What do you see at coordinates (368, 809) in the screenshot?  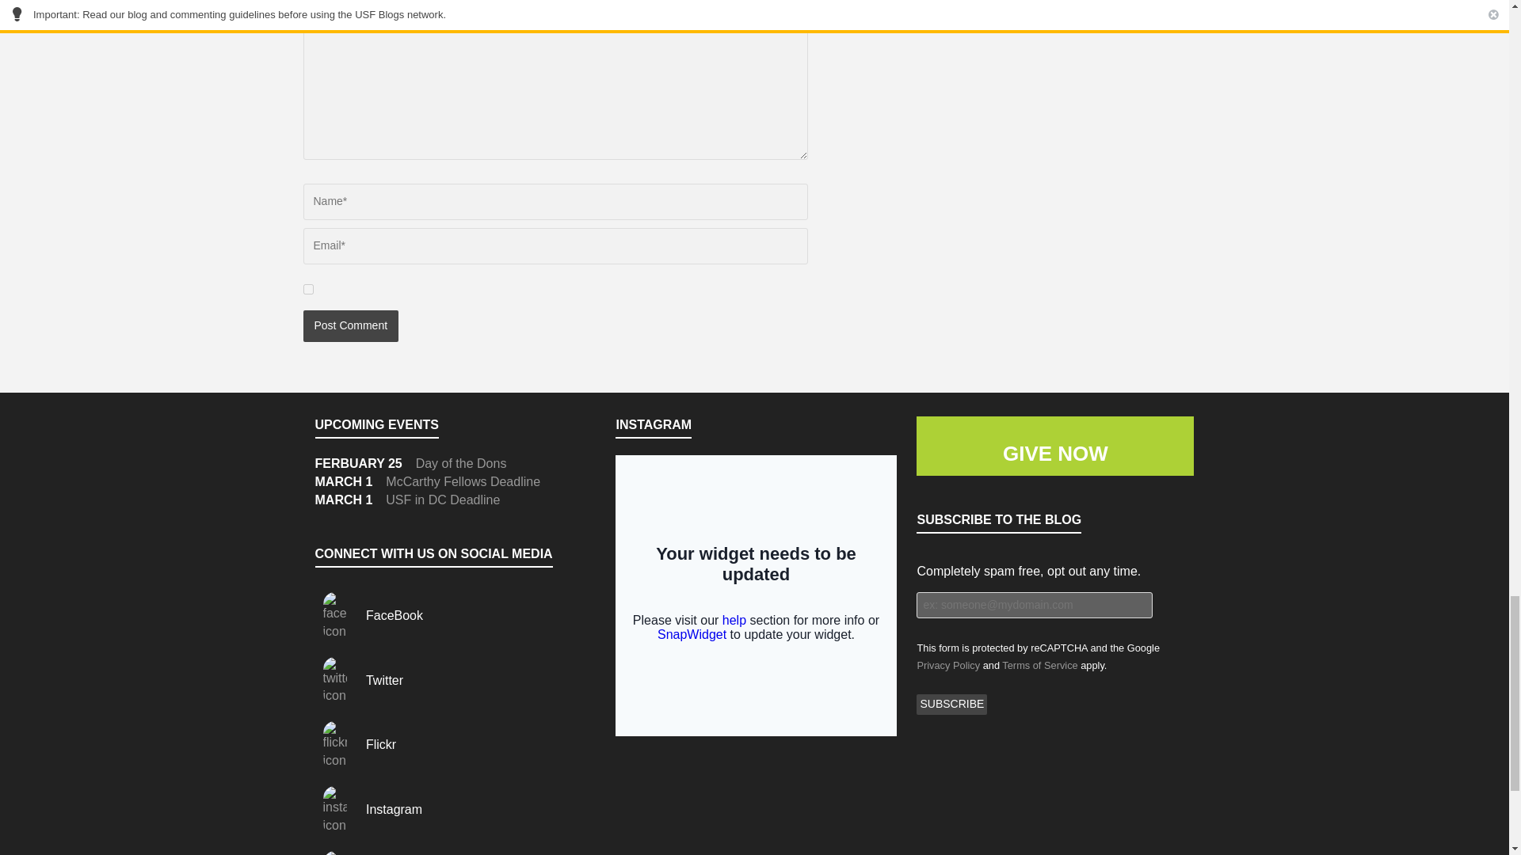 I see `Instagram` at bounding box center [368, 809].